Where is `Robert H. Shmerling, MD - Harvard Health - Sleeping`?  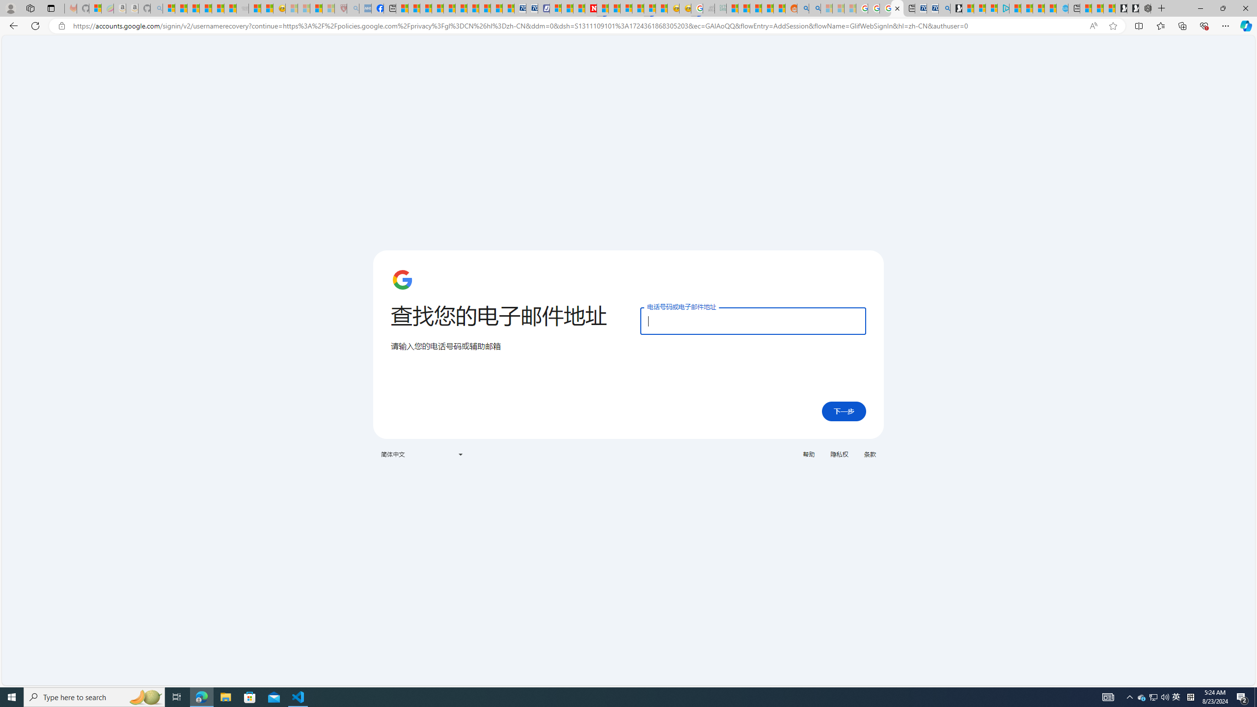
Robert H. Shmerling, MD - Harvard Health - Sleeping is located at coordinates (341, 8).